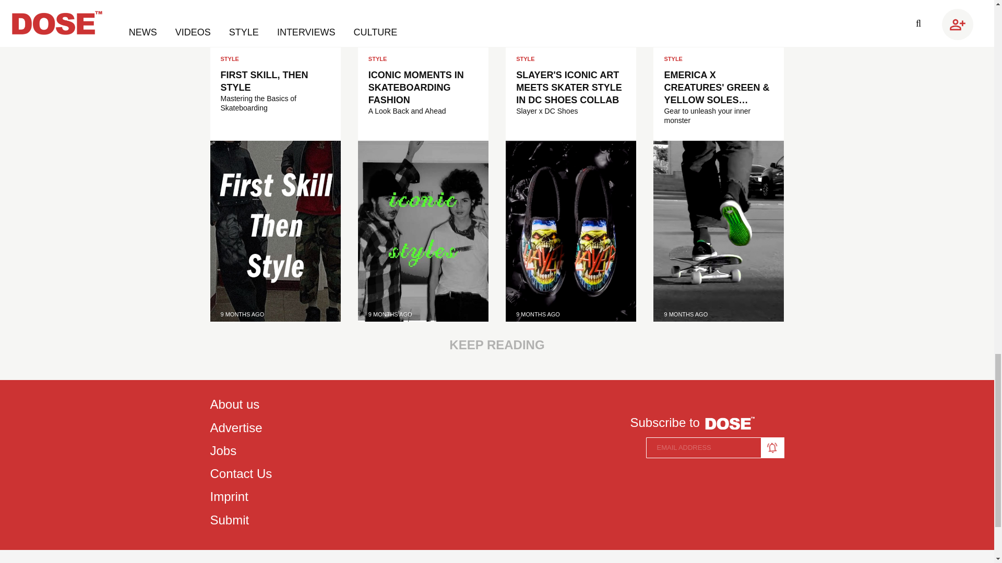 The image size is (1002, 563). Describe the element at coordinates (570, 88) in the screenshot. I see `Slayer's Iconic Art Meets Skater Style in DC Shoes Collab` at that location.